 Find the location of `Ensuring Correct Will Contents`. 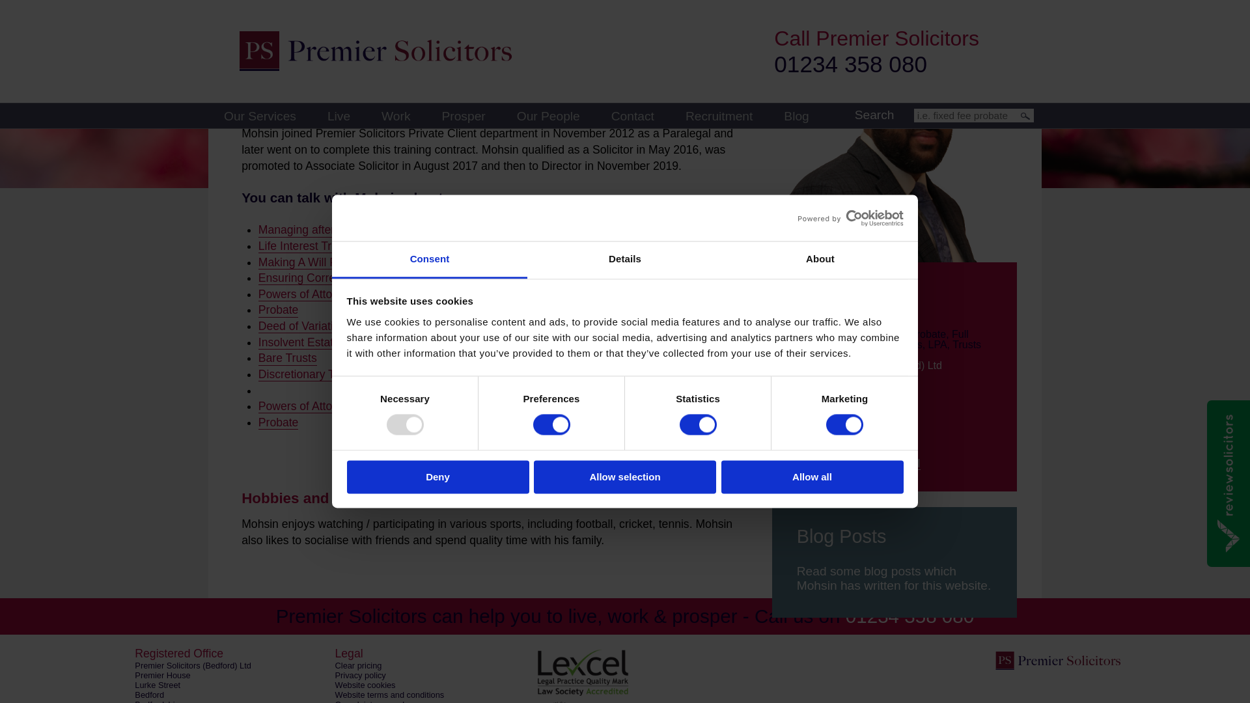

Ensuring Correct Will Contents is located at coordinates (337, 278).